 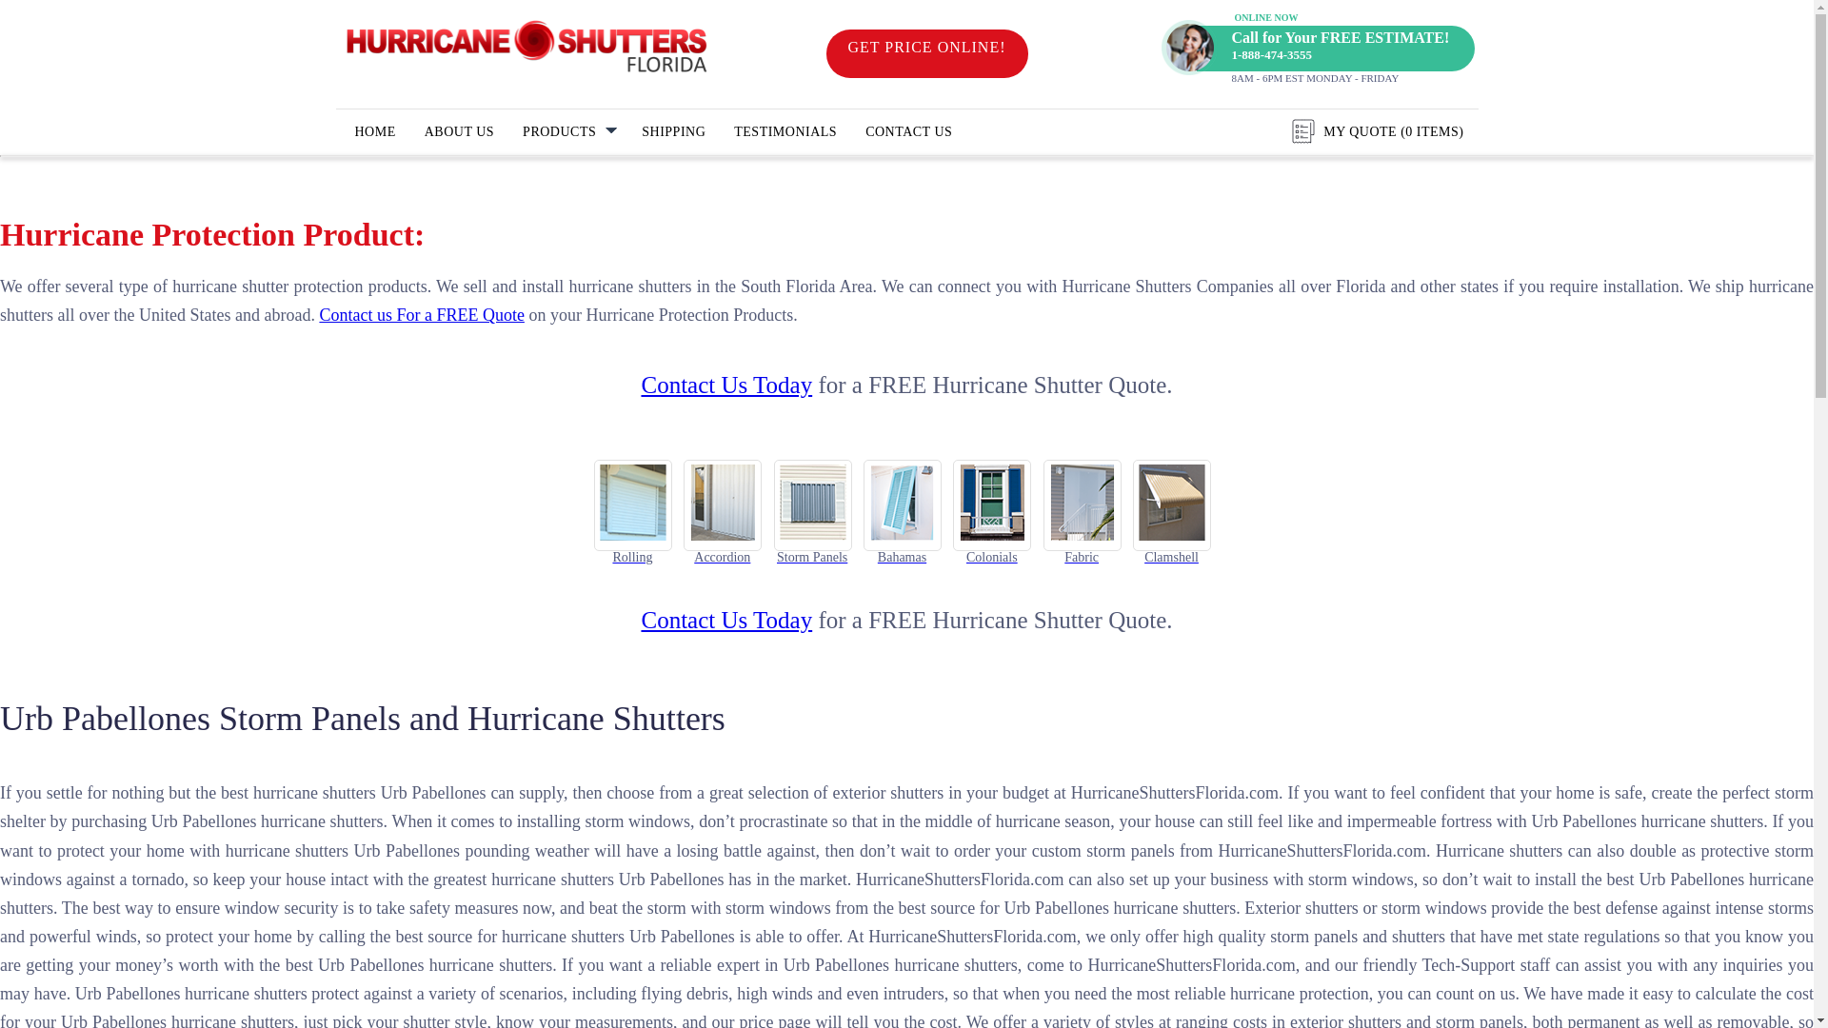 What do you see at coordinates (526, 48) in the screenshot?
I see `Logo` at bounding box center [526, 48].